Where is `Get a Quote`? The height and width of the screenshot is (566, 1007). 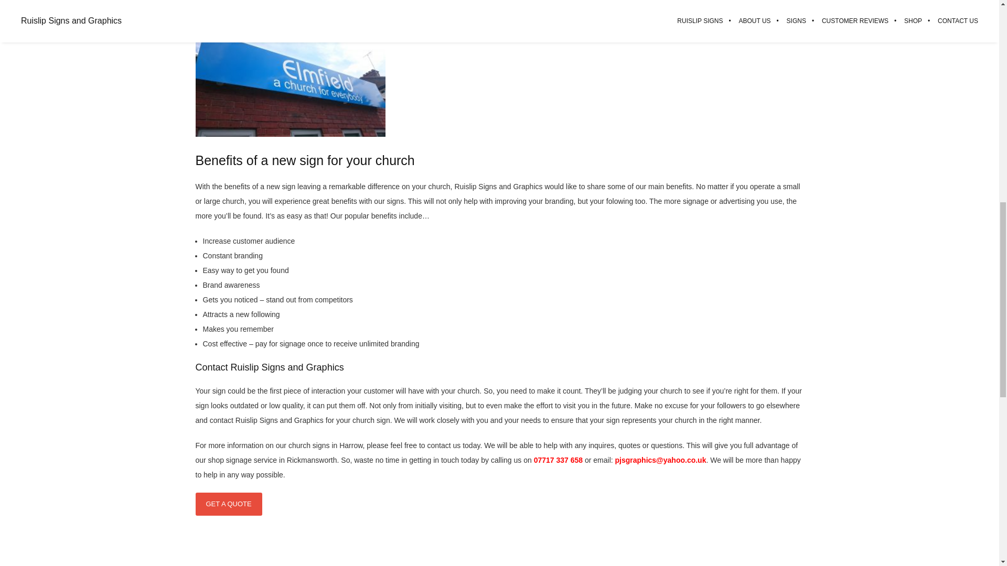 Get a Quote is located at coordinates (229, 504).